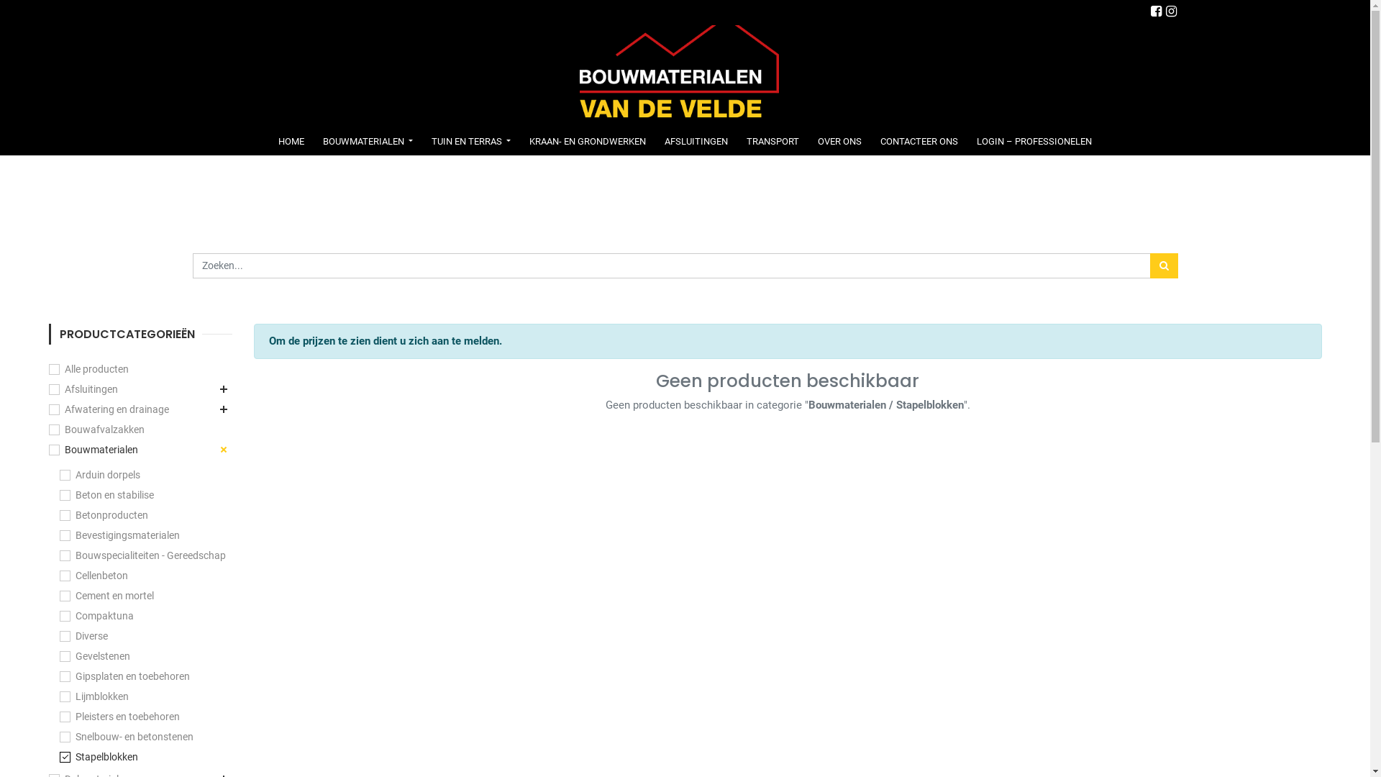 The image size is (1381, 777). Describe the element at coordinates (83, 389) in the screenshot. I see `Afsluitingen` at that location.